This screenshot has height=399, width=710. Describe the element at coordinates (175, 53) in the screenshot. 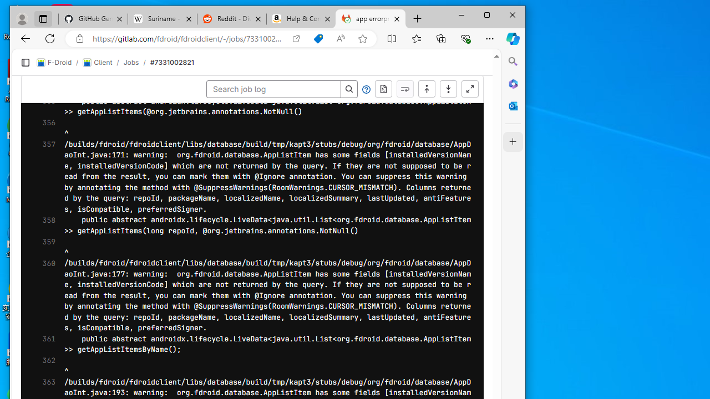

I see `F-Droid` at that location.